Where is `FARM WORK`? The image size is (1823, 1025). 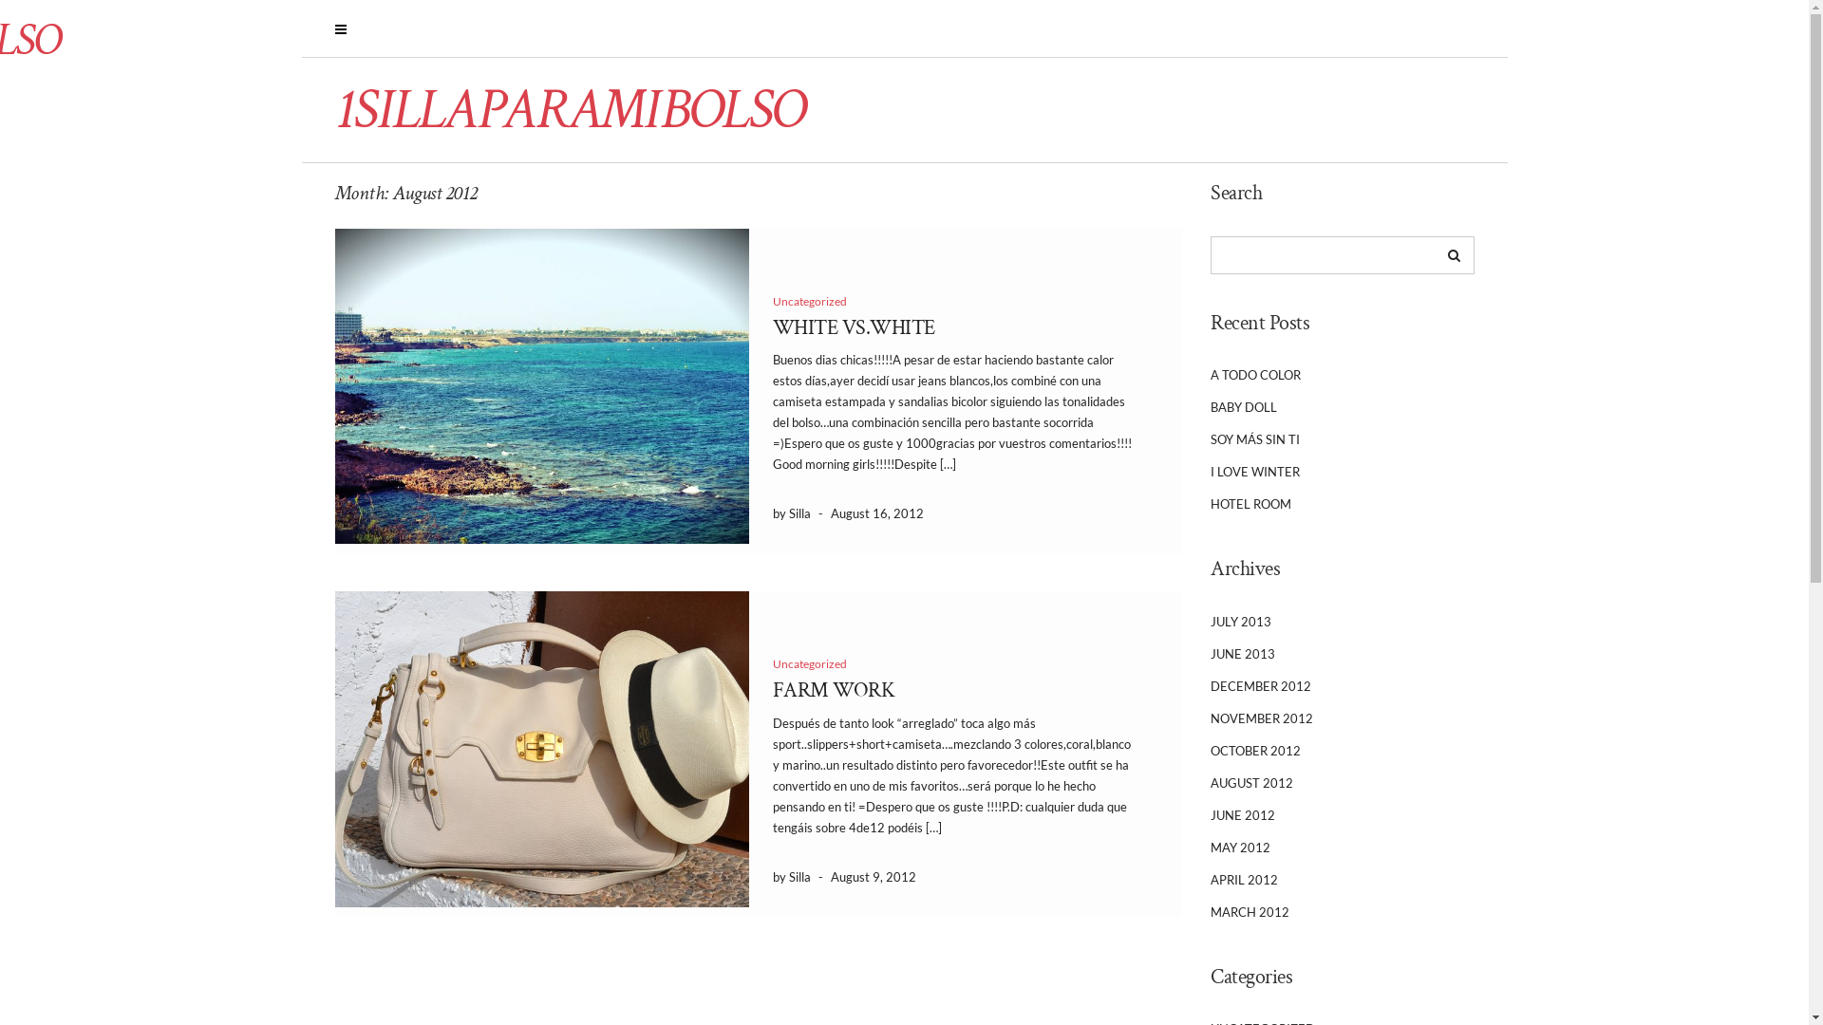 FARM WORK is located at coordinates (834, 691).